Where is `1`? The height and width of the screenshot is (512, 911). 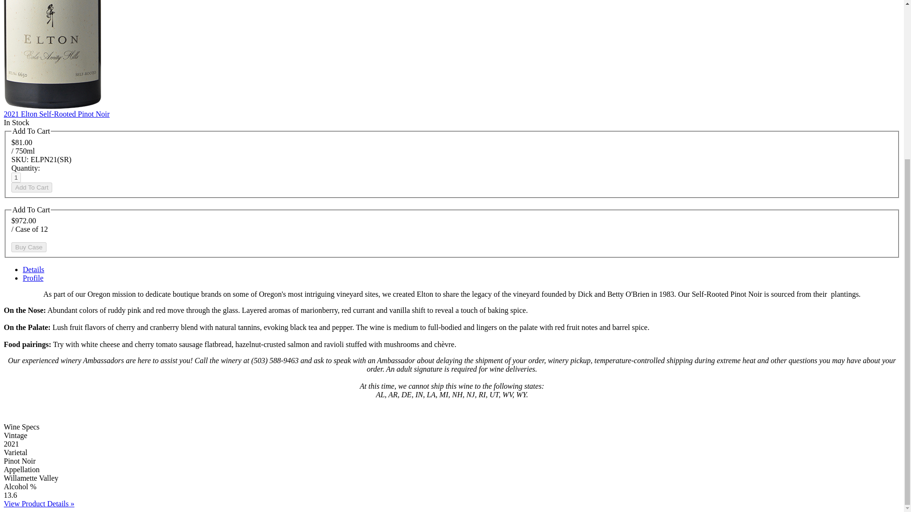 1 is located at coordinates (16, 177).